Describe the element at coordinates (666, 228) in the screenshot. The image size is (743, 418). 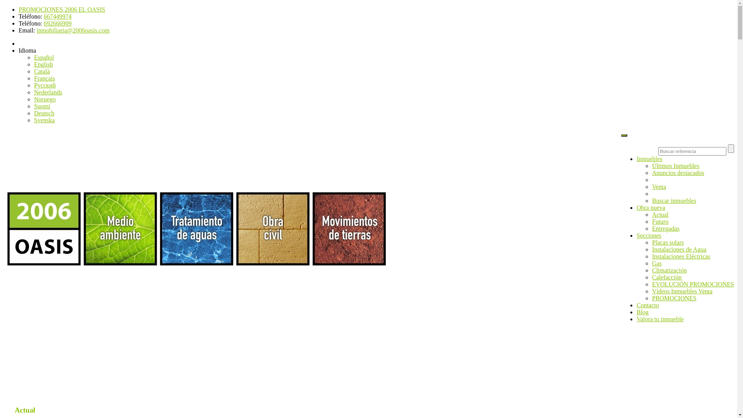
I see `Entregadas` at that location.